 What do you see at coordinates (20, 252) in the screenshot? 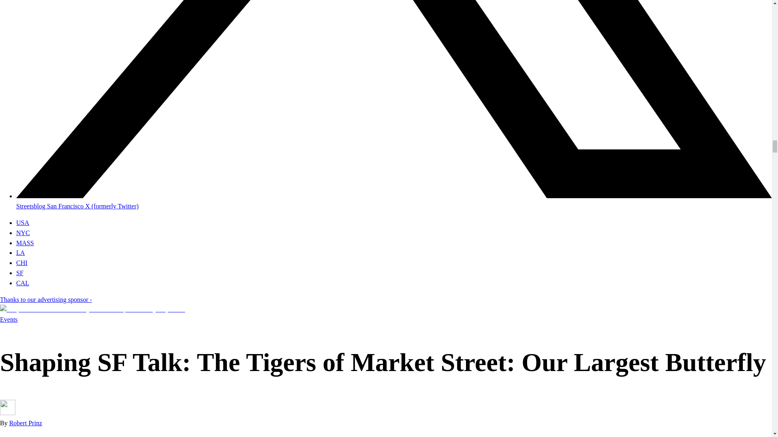
I see `LA` at bounding box center [20, 252].